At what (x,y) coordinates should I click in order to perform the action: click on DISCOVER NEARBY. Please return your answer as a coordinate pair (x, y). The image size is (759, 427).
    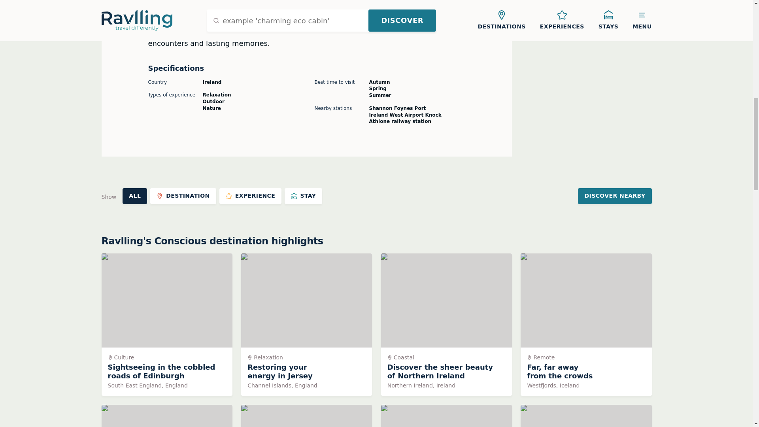
    Looking at the image, I should click on (614, 196).